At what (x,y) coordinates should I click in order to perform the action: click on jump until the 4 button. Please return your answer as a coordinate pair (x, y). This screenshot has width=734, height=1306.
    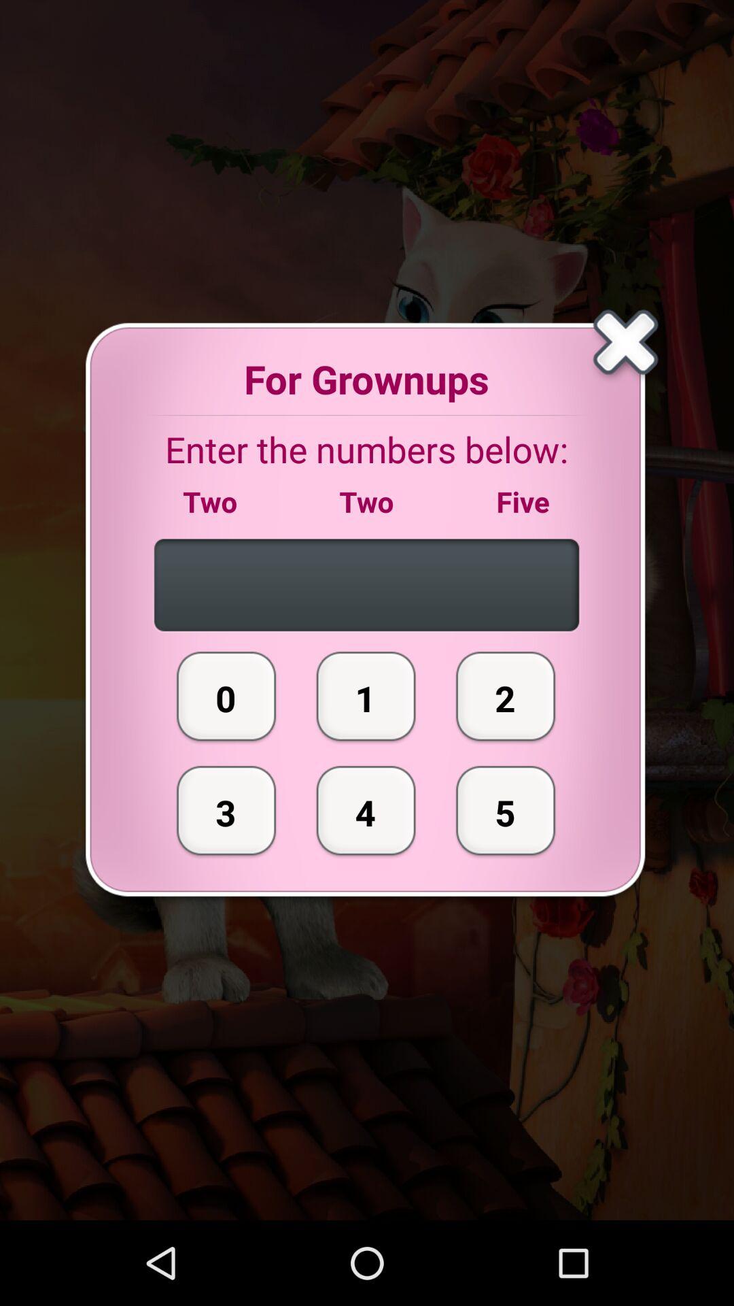
    Looking at the image, I should click on (366, 810).